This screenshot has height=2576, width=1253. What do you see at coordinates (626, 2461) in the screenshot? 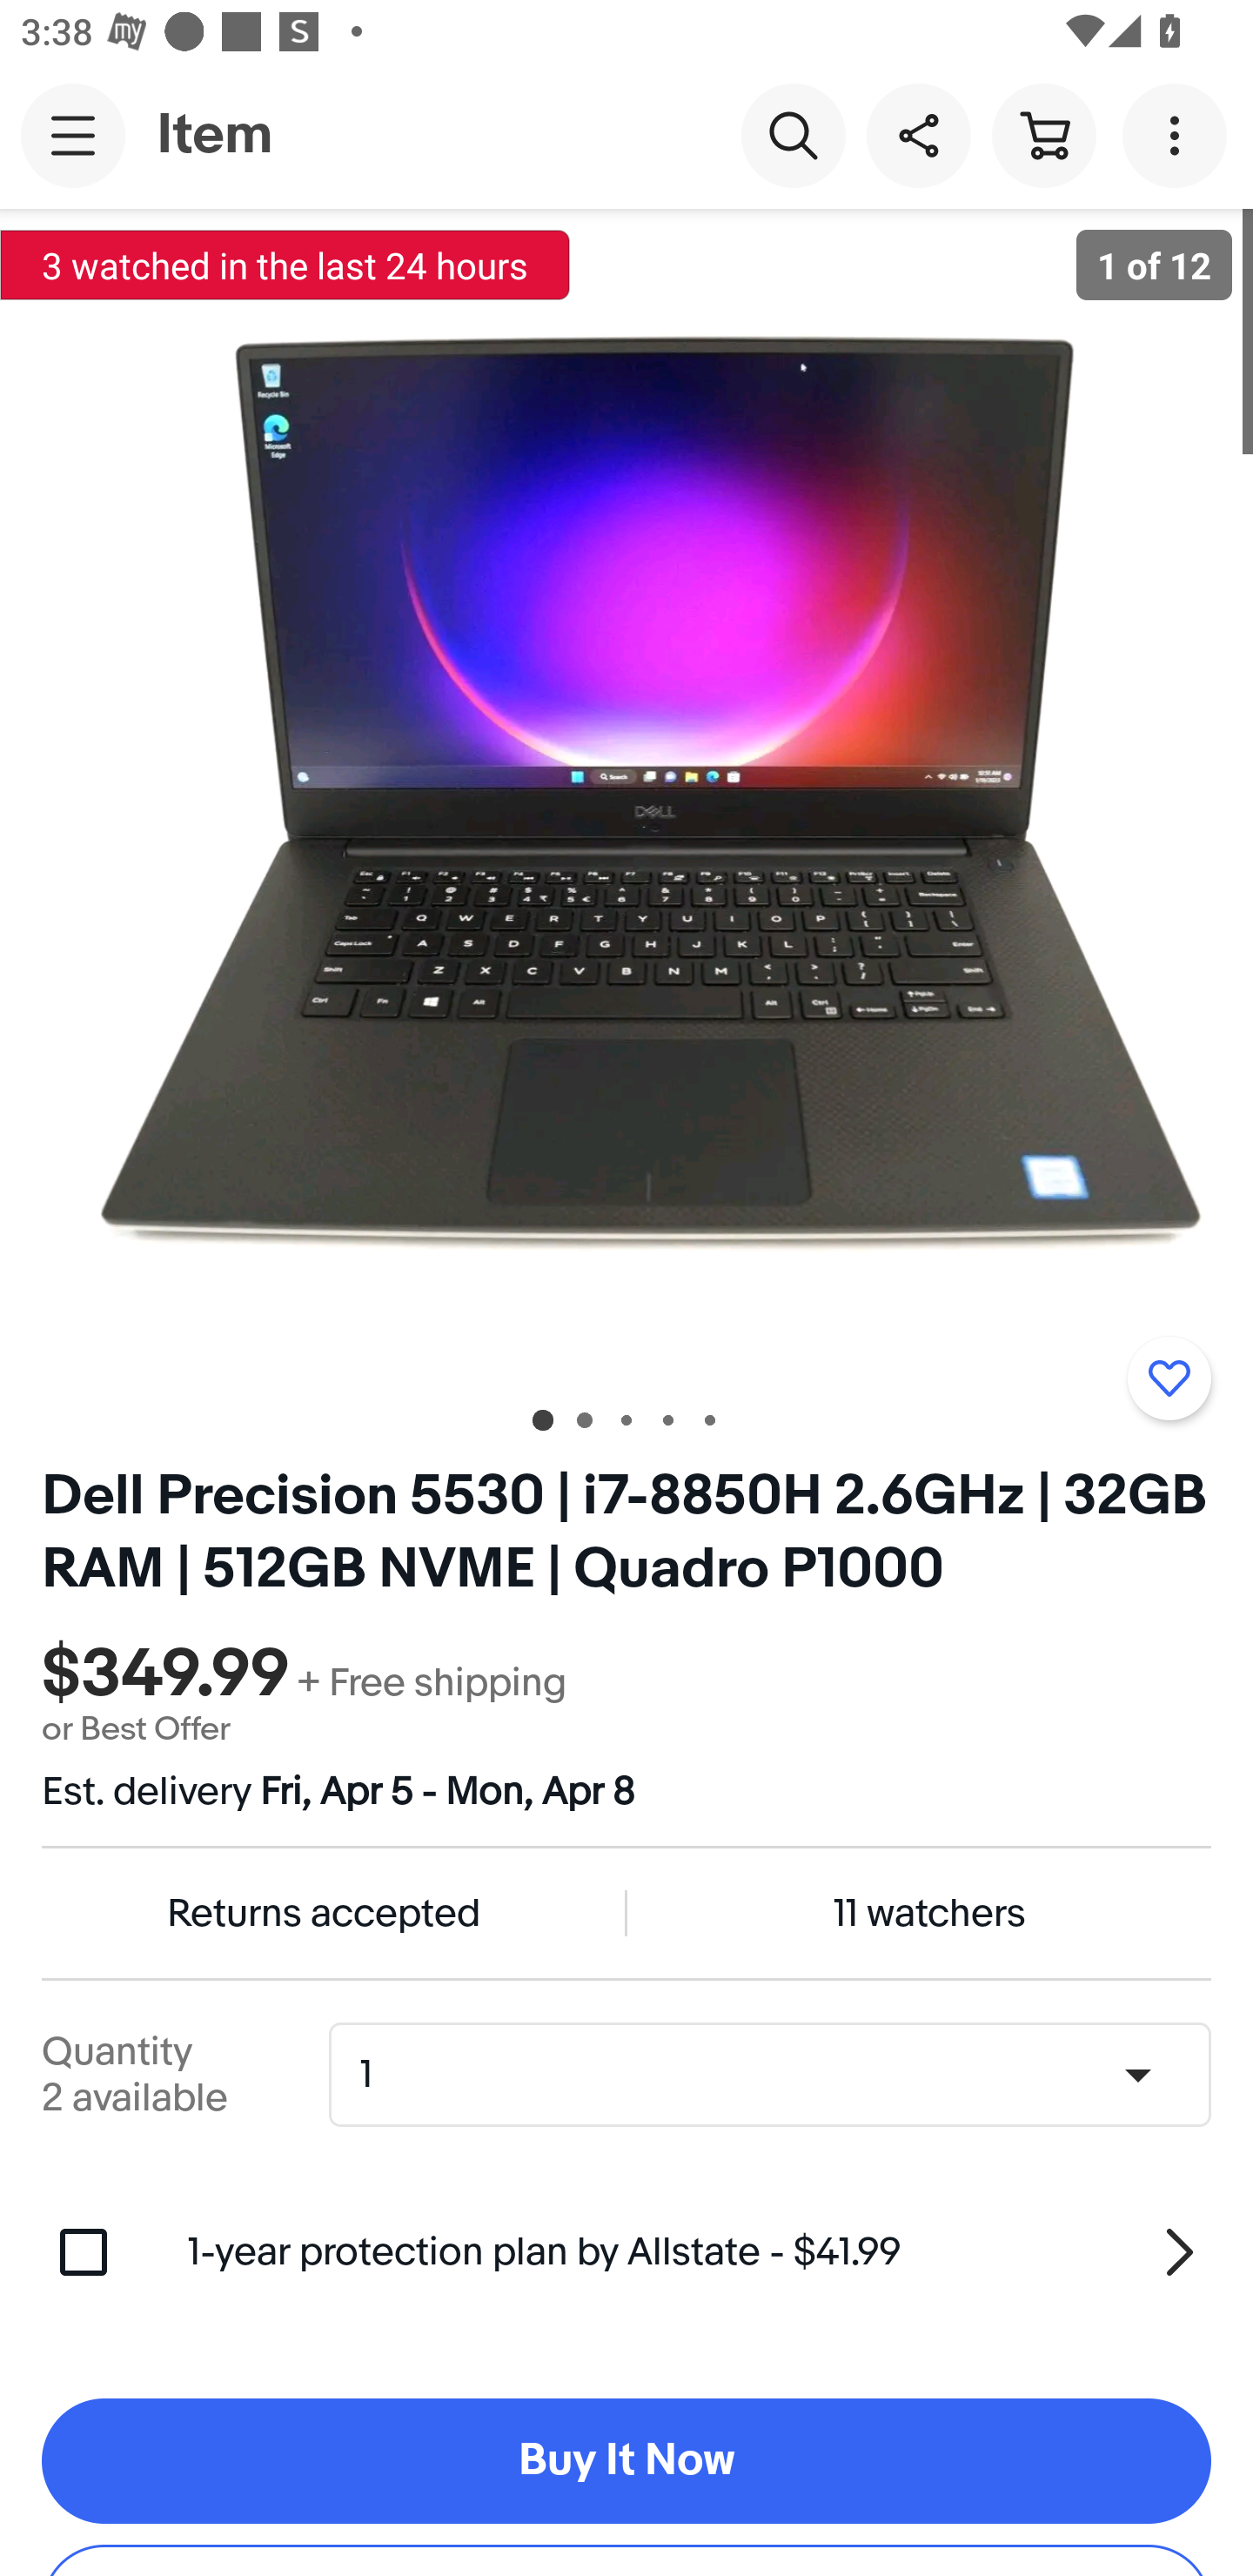
I see `Buy It Now` at bounding box center [626, 2461].